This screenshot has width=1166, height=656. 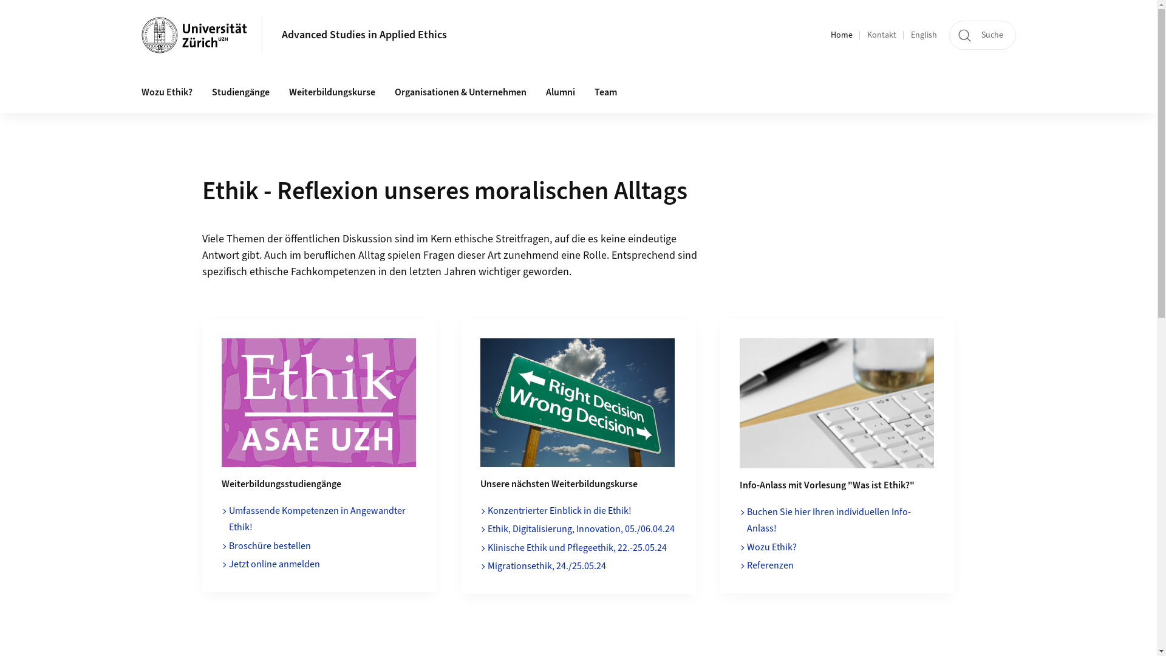 I want to click on Konzentrierter Einblick in die Ethik!, so click(x=560, y=511).